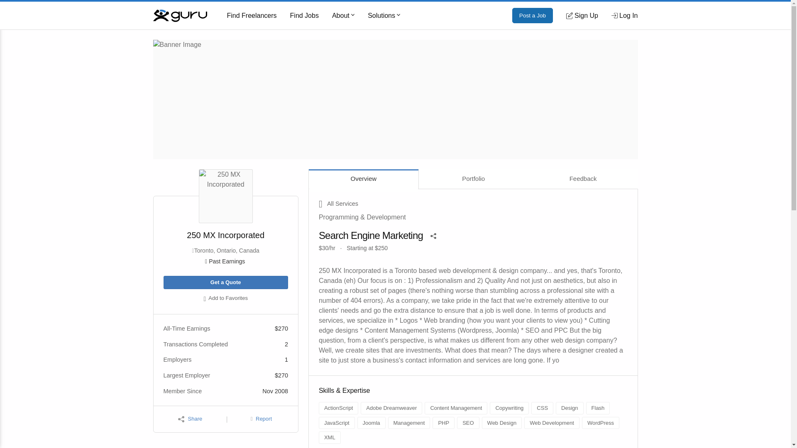 The height and width of the screenshot is (448, 797). What do you see at coordinates (261, 419) in the screenshot?
I see `Report` at bounding box center [261, 419].